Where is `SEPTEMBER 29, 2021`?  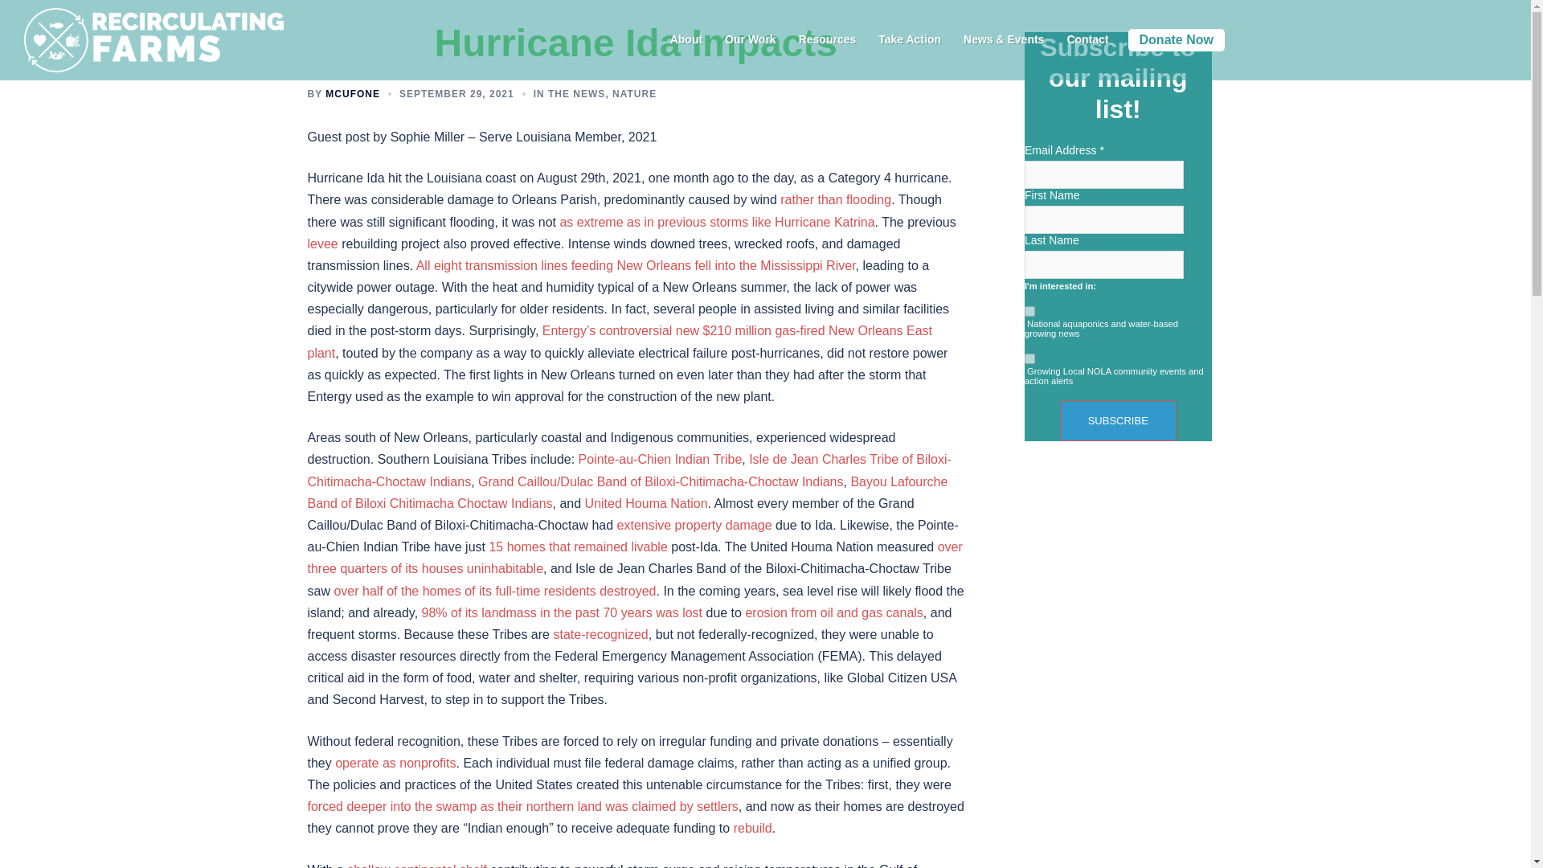 SEPTEMBER 29, 2021 is located at coordinates (456, 94).